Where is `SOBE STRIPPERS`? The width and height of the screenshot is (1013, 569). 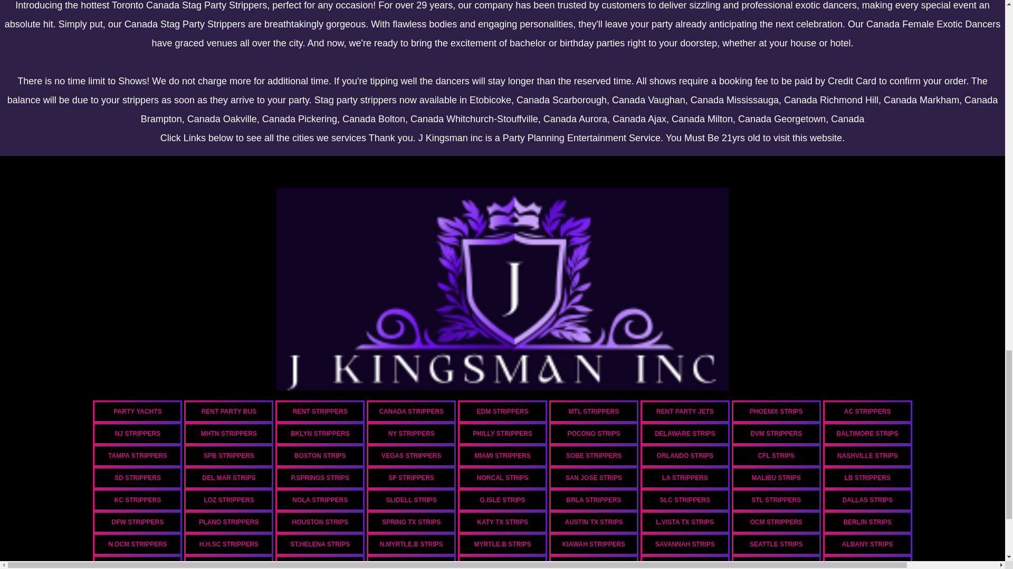 SOBE STRIPPERS is located at coordinates (593, 455).